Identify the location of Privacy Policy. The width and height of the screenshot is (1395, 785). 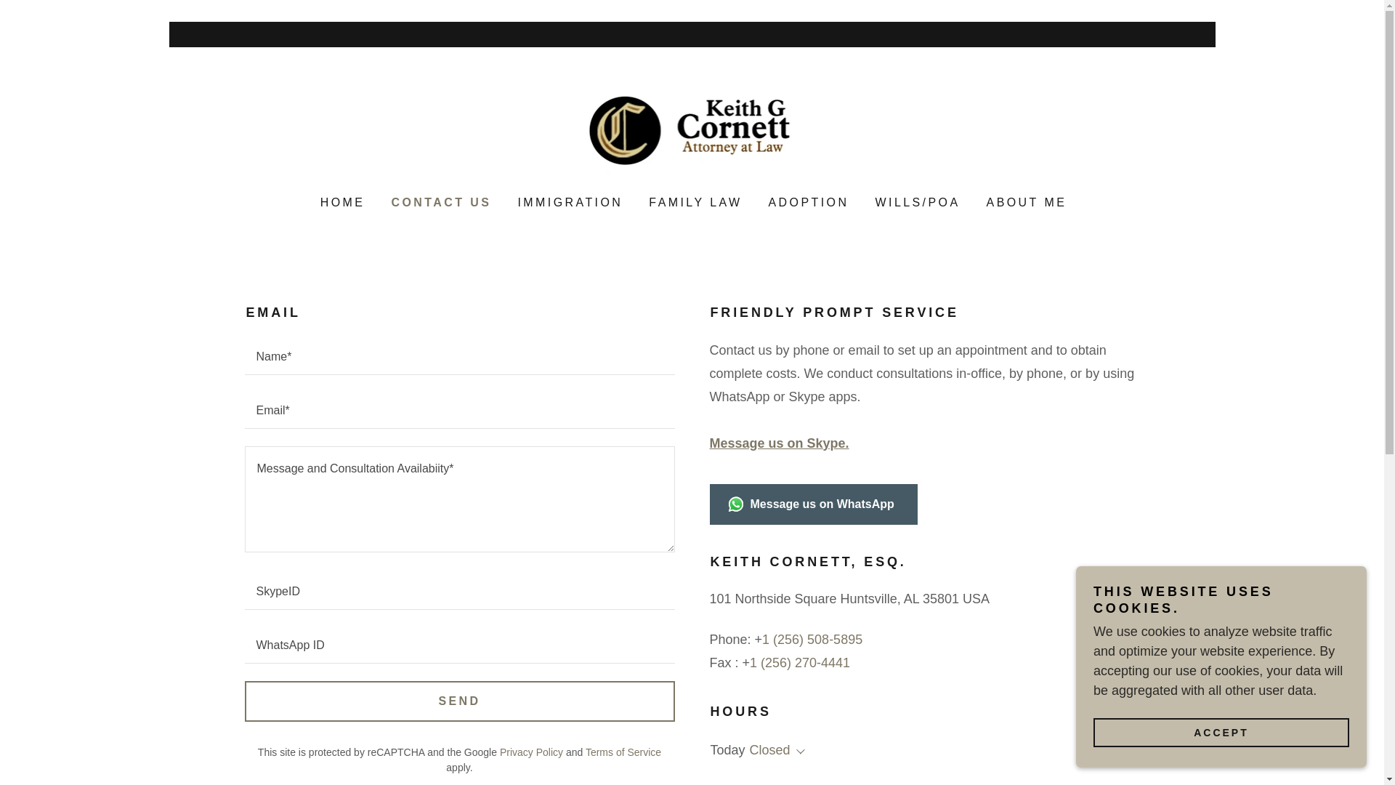
(531, 752).